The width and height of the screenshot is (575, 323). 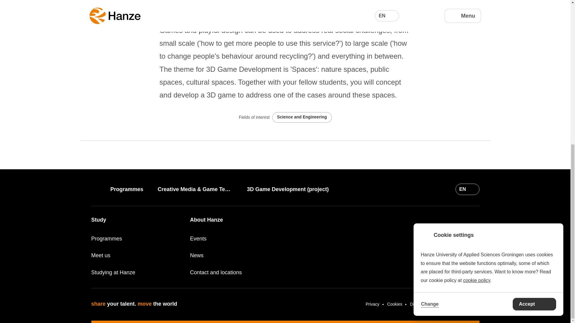 What do you see at coordinates (137, 272) in the screenshot?
I see `Studying at Hanze` at bounding box center [137, 272].